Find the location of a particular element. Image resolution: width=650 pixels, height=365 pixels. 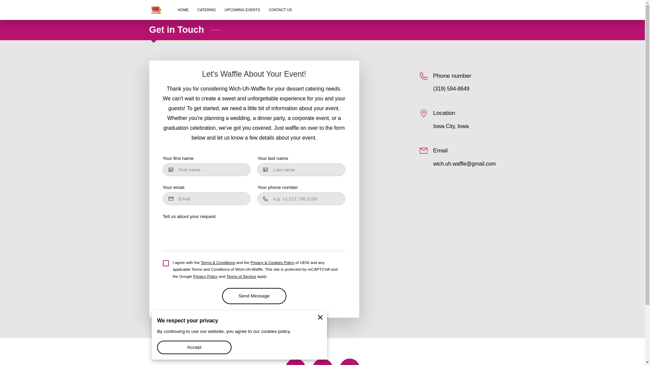

Iowa City, Iowa is located at coordinates (451, 126).